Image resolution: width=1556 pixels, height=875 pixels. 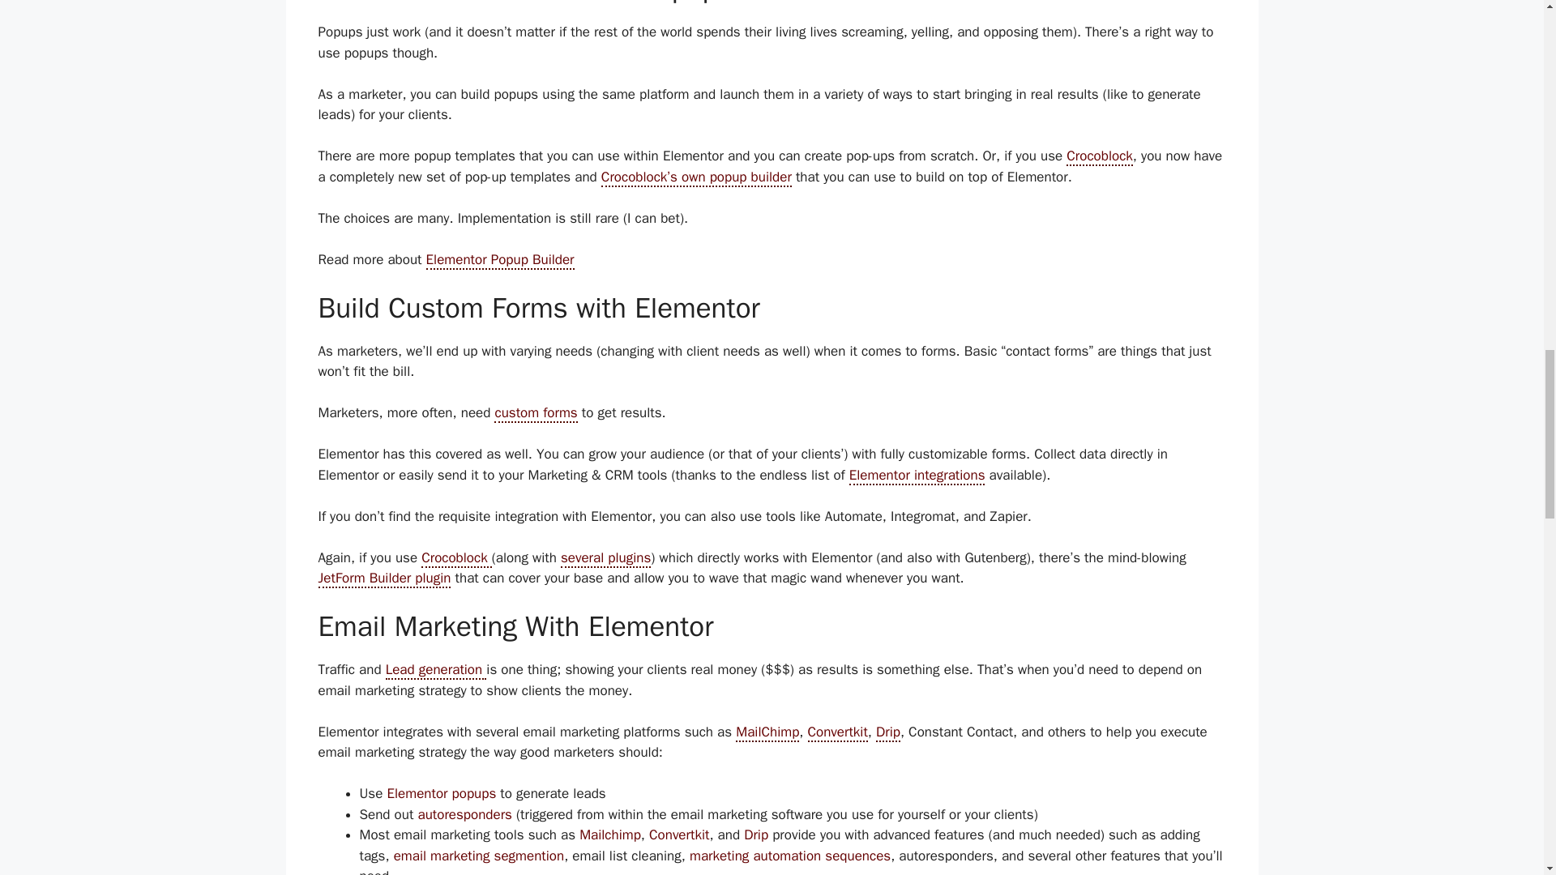 What do you see at coordinates (888, 732) in the screenshot?
I see `Drip` at bounding box center [888, 732].